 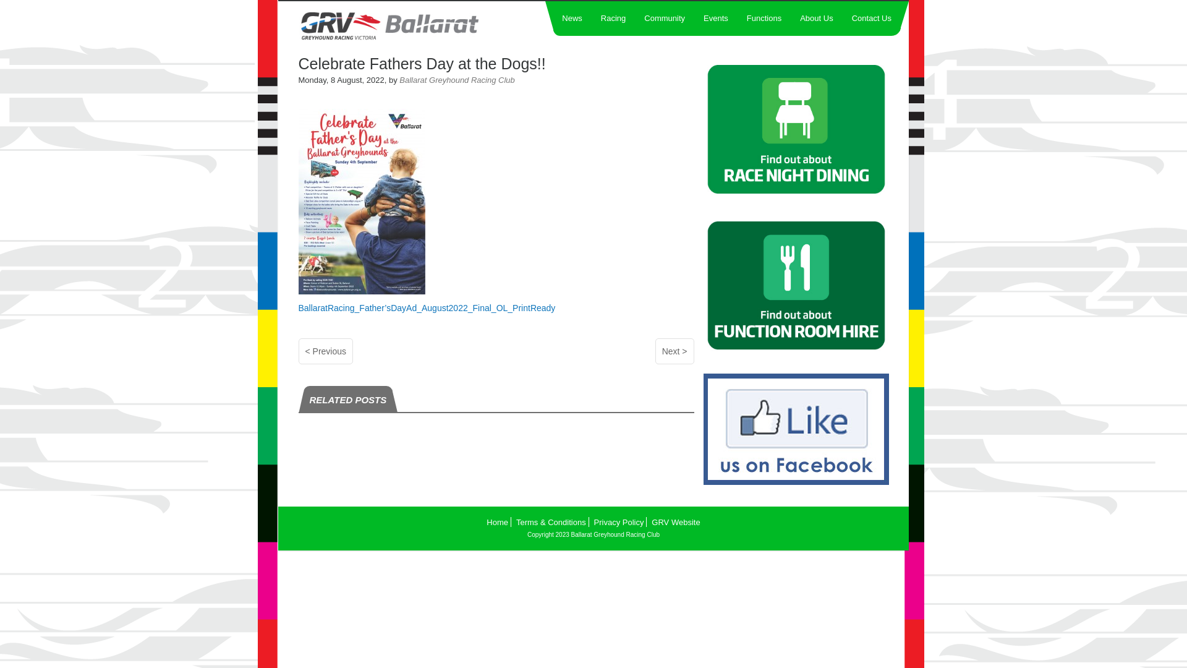 I want to click on  , so click(x=796, y=350).